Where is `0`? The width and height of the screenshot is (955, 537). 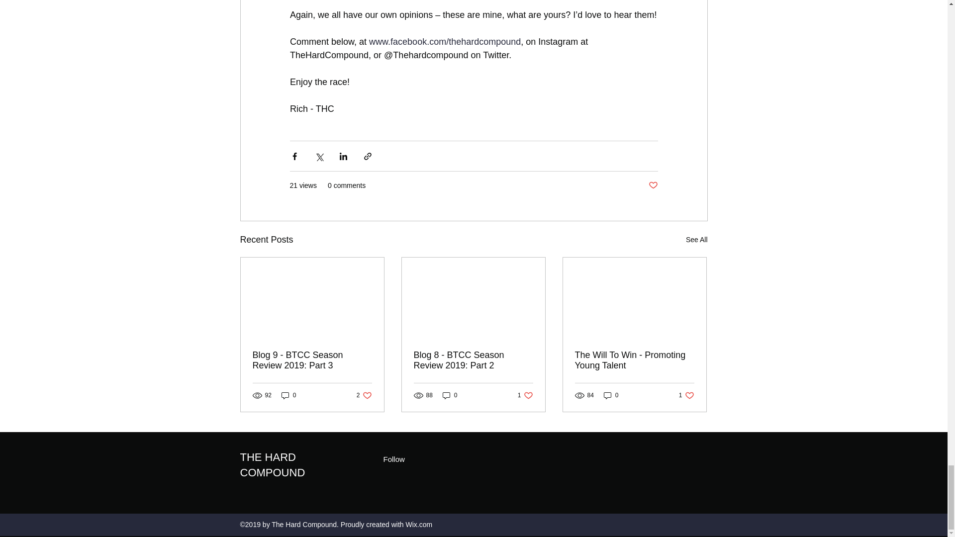
0 is located at coordinates (288, 395).